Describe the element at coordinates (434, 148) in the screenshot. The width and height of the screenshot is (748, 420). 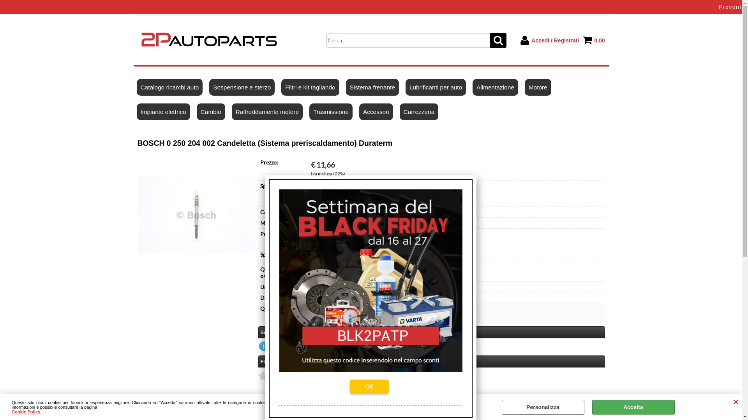
I see `Accedi` at that location.